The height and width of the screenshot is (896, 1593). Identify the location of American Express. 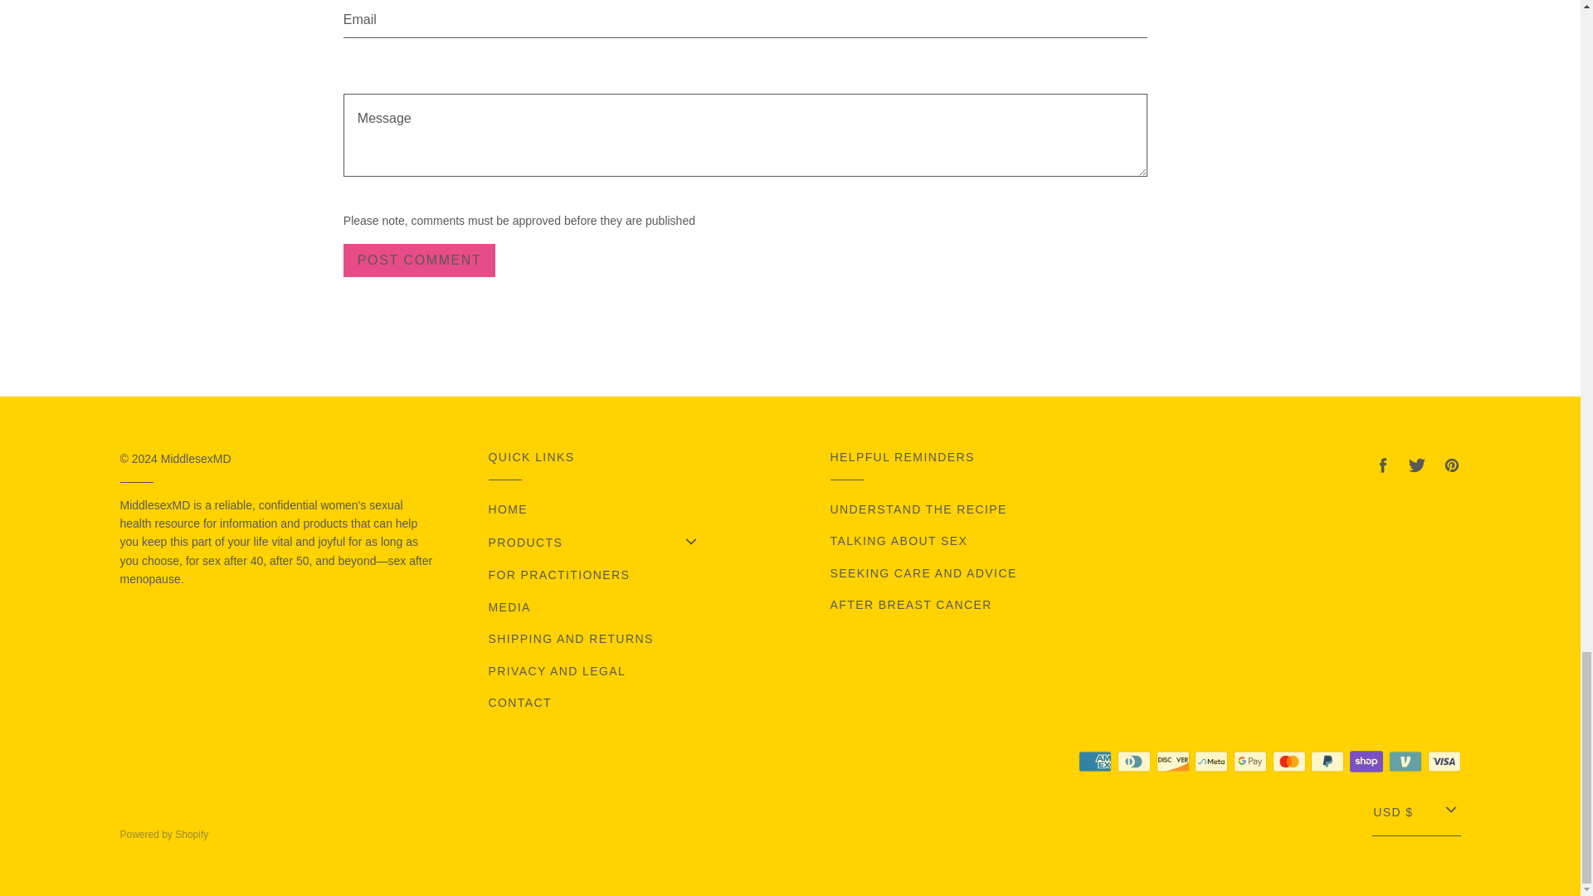
(1095, 762).